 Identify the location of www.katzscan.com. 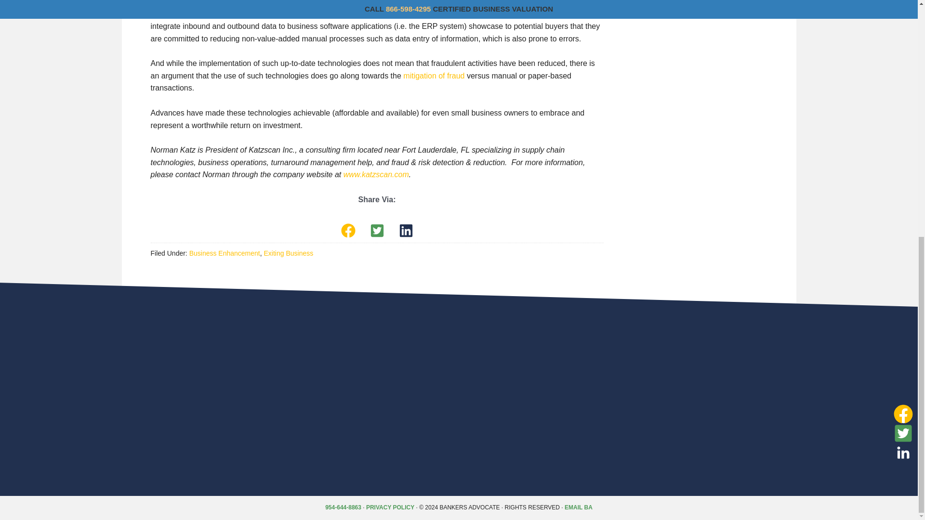
(376, 174).